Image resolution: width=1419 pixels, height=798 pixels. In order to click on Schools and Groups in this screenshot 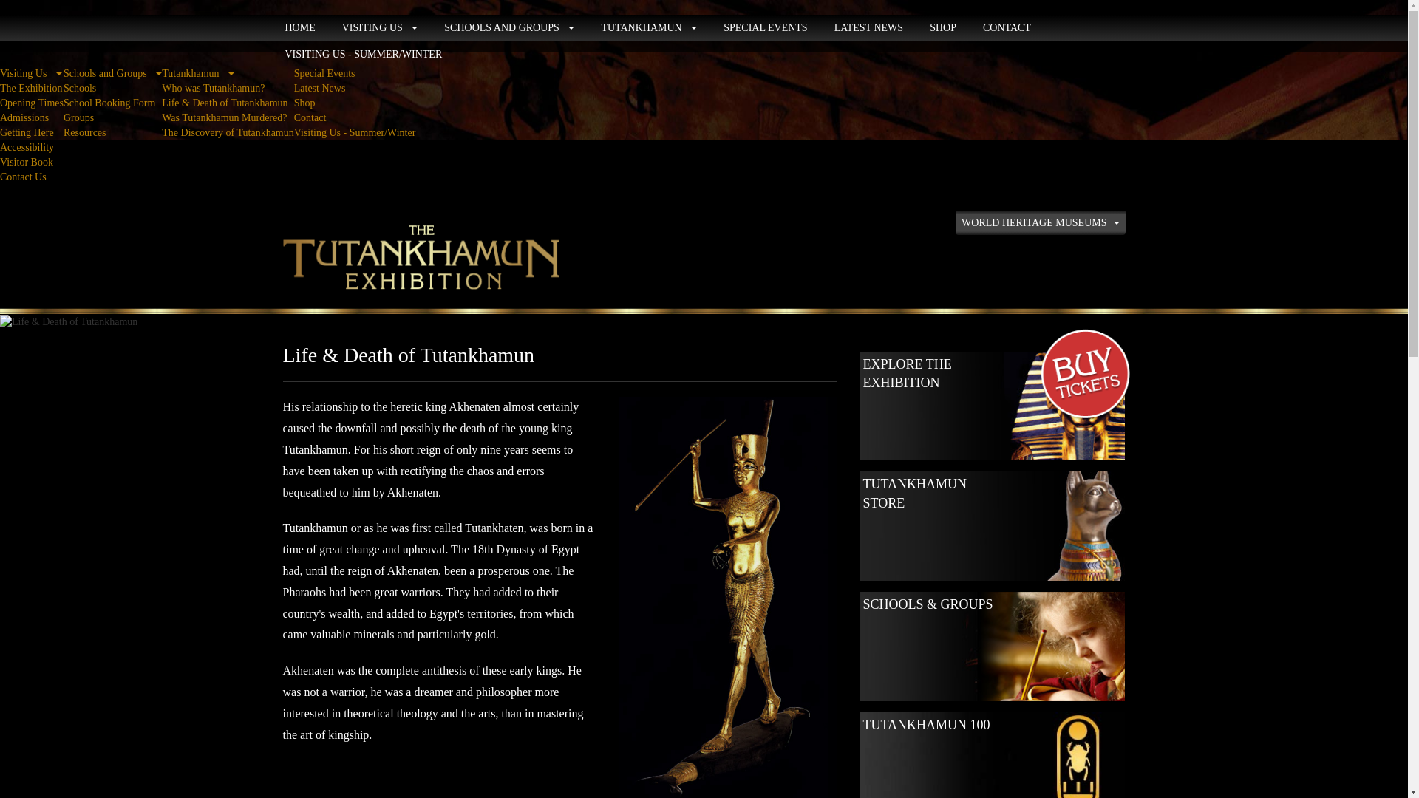, I will do `click(112, 74)`.